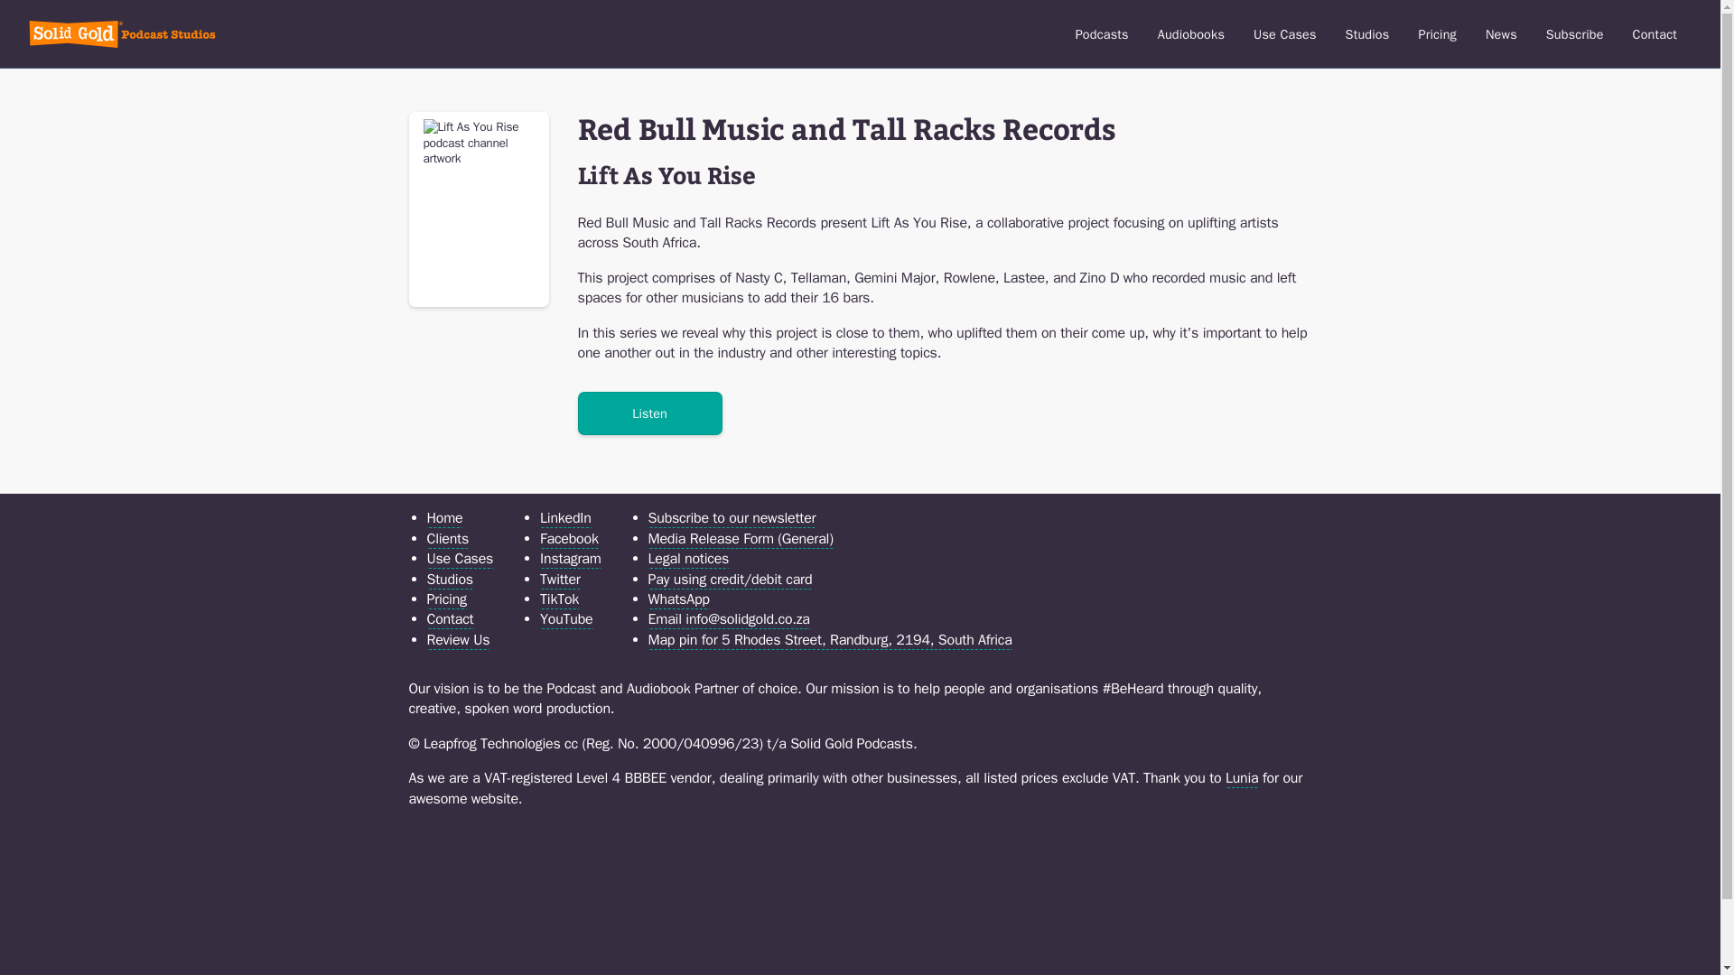 The height and width of the screenshot is (975, 1734). I want to click on Clients, so click(447, 540).